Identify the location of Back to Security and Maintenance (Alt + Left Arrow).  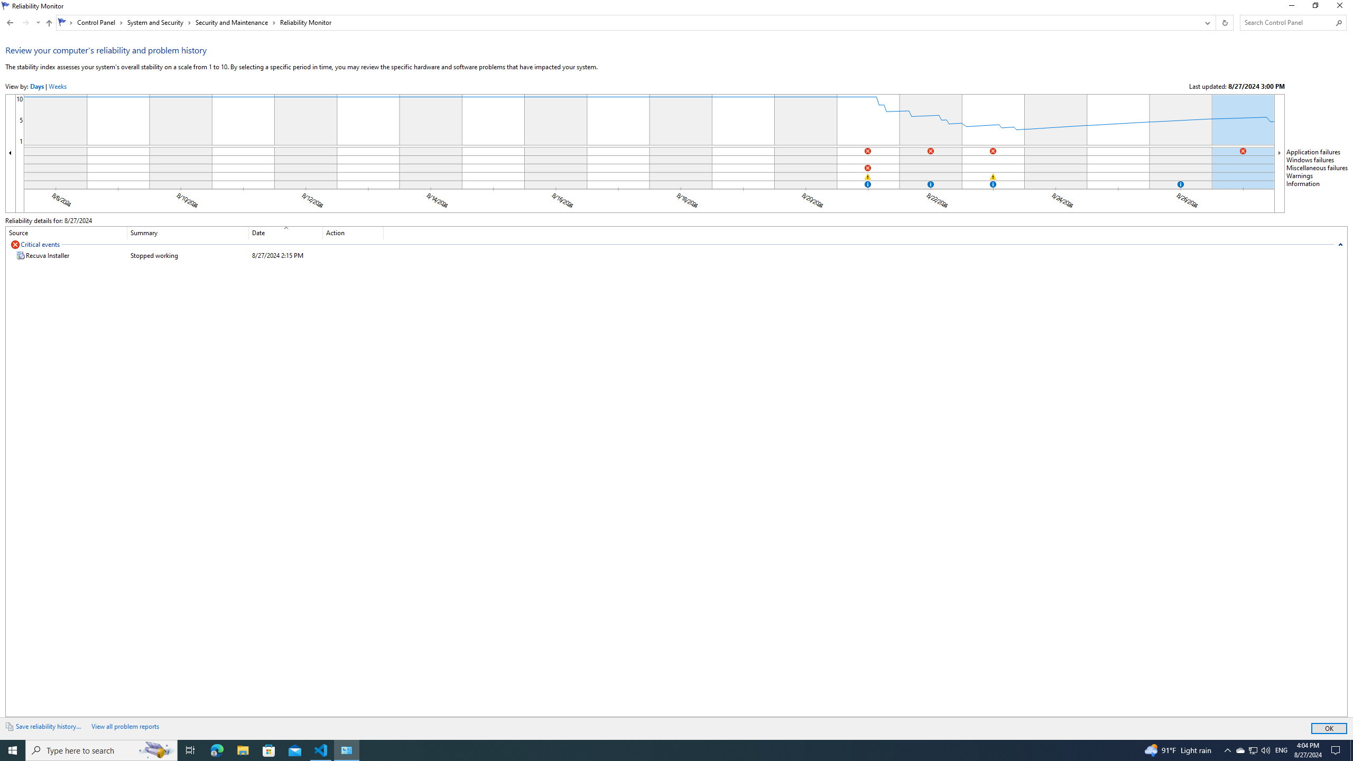
(10, 22).